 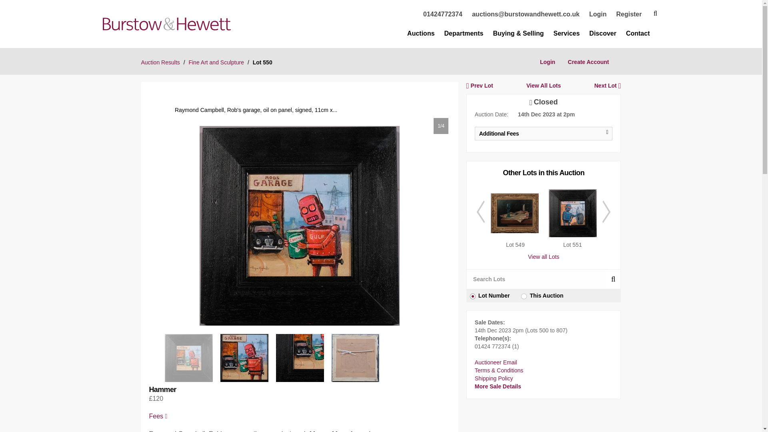 I want to click on Services, so click(x=566, y=34).